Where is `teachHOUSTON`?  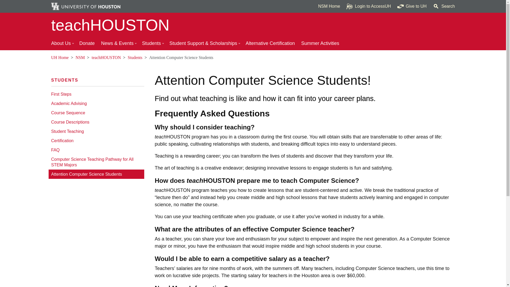
teachHOUSTON is located at coordinates (106, 57).